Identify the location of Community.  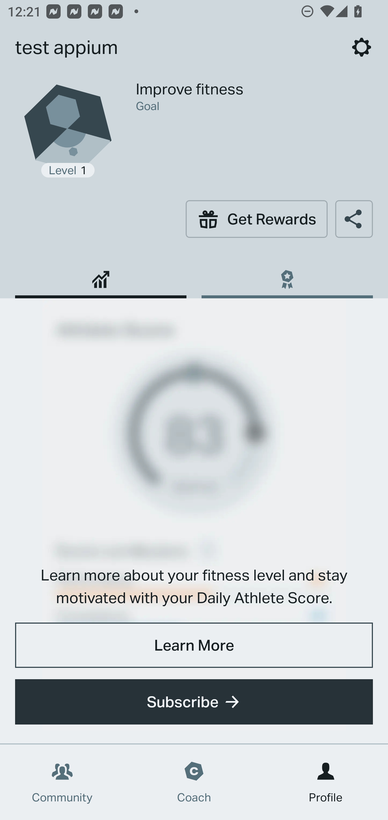
(62, 782).